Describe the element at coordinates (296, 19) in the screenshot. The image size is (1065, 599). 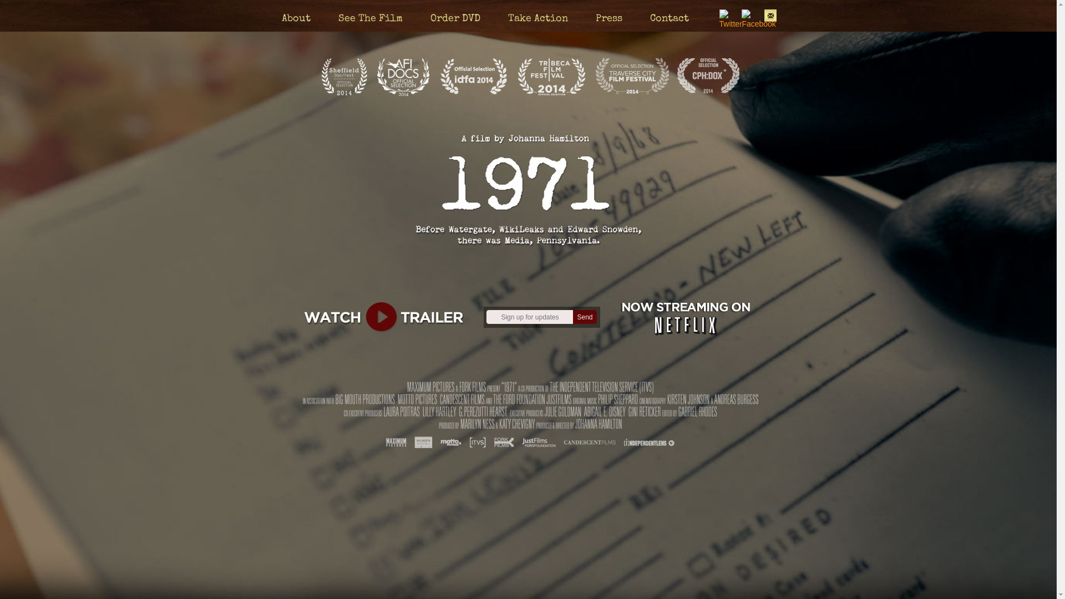
I see `About` at that location.